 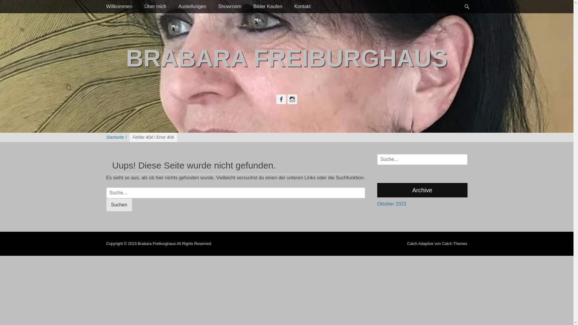 I want to click on Willkommen, so click(x=119, y=7).